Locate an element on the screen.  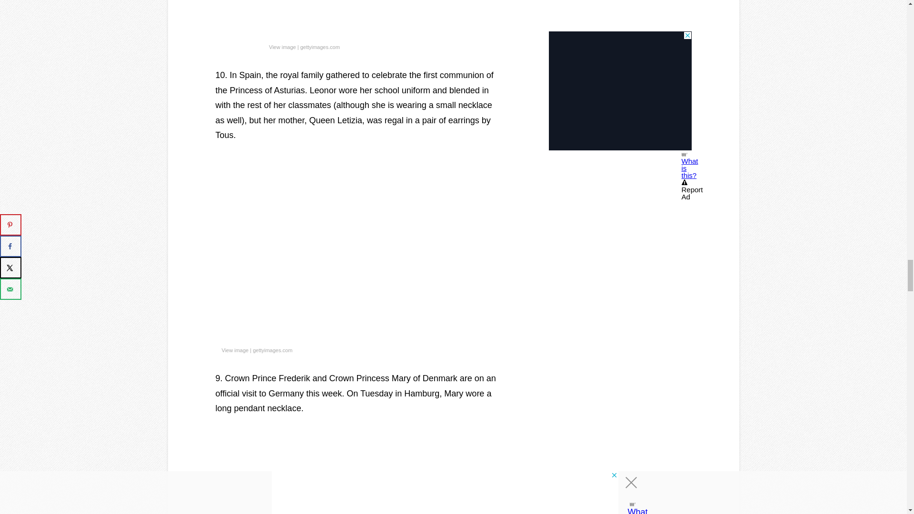
gettyimages.com is located at coordinates (272, 350).